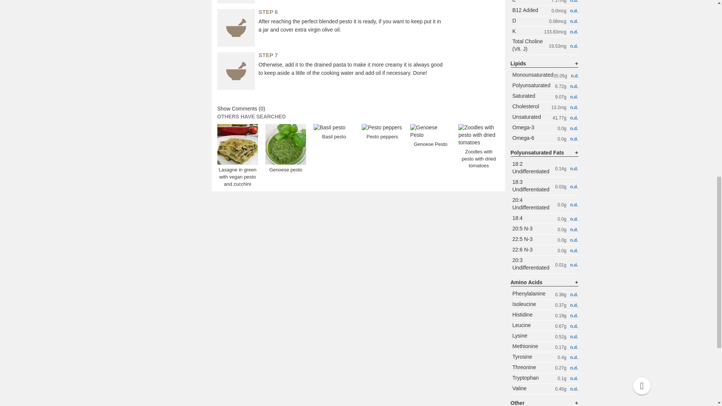  What do you see at coordinates (236, 28) in the screenshot?
I see `Genoese Pesto step 6` at bounding box center [236, 28].